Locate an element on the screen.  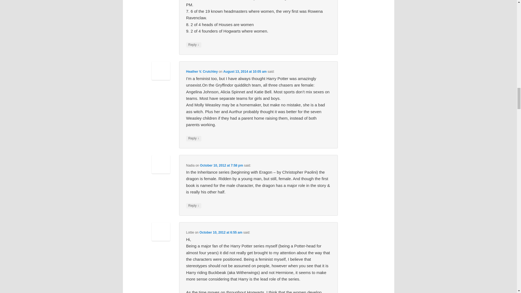
October 10, 2012 at 6:55 am is located at coordinates (221, 232).